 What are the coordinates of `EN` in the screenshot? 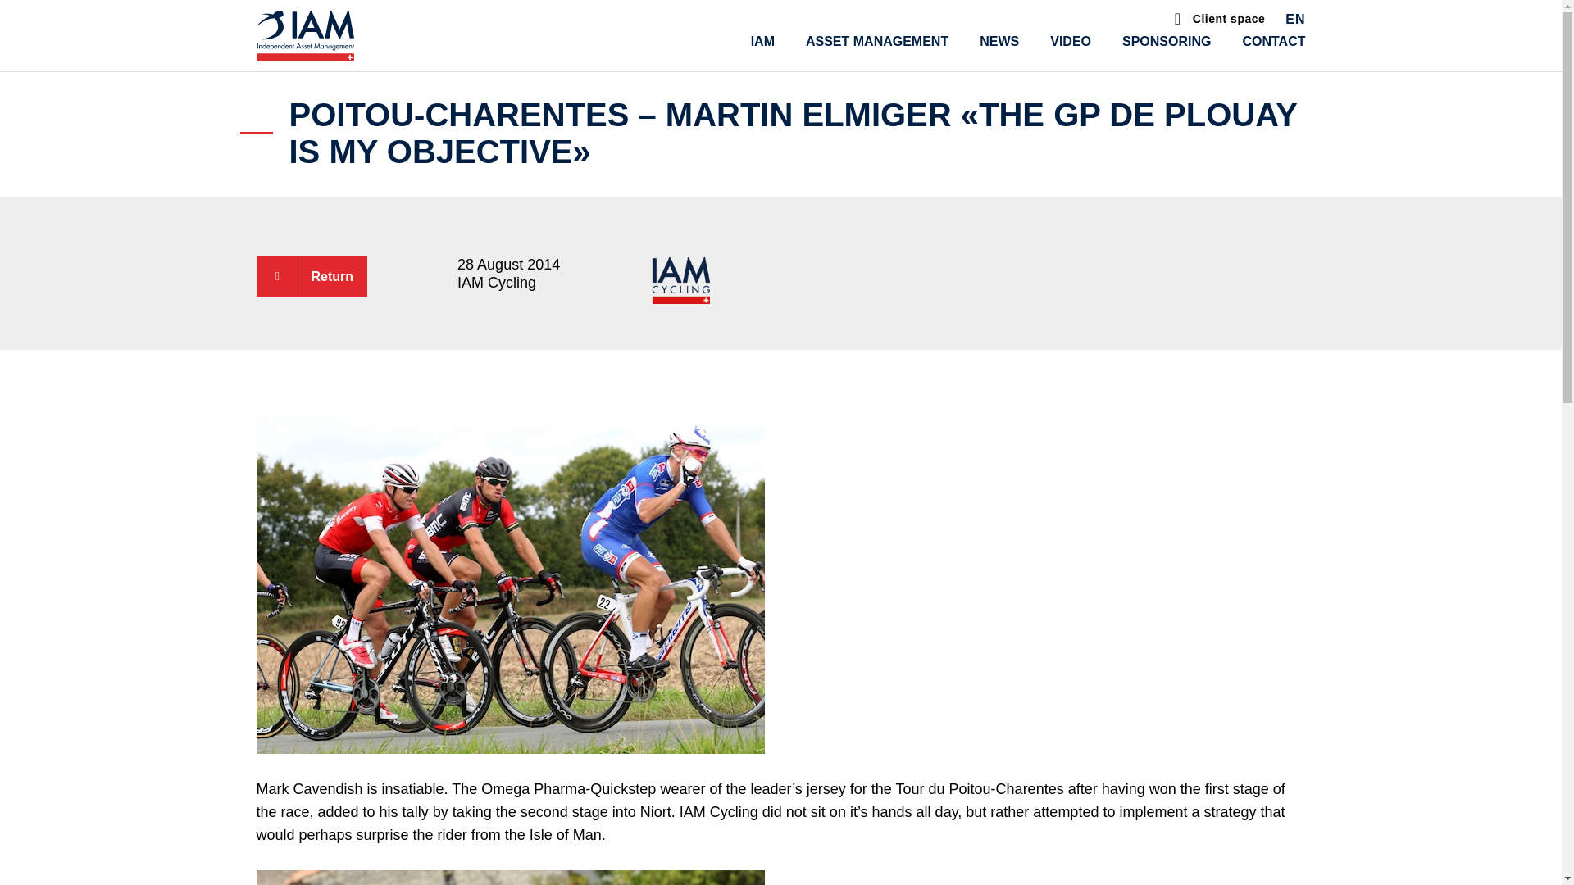 It's located at (1295, 21).